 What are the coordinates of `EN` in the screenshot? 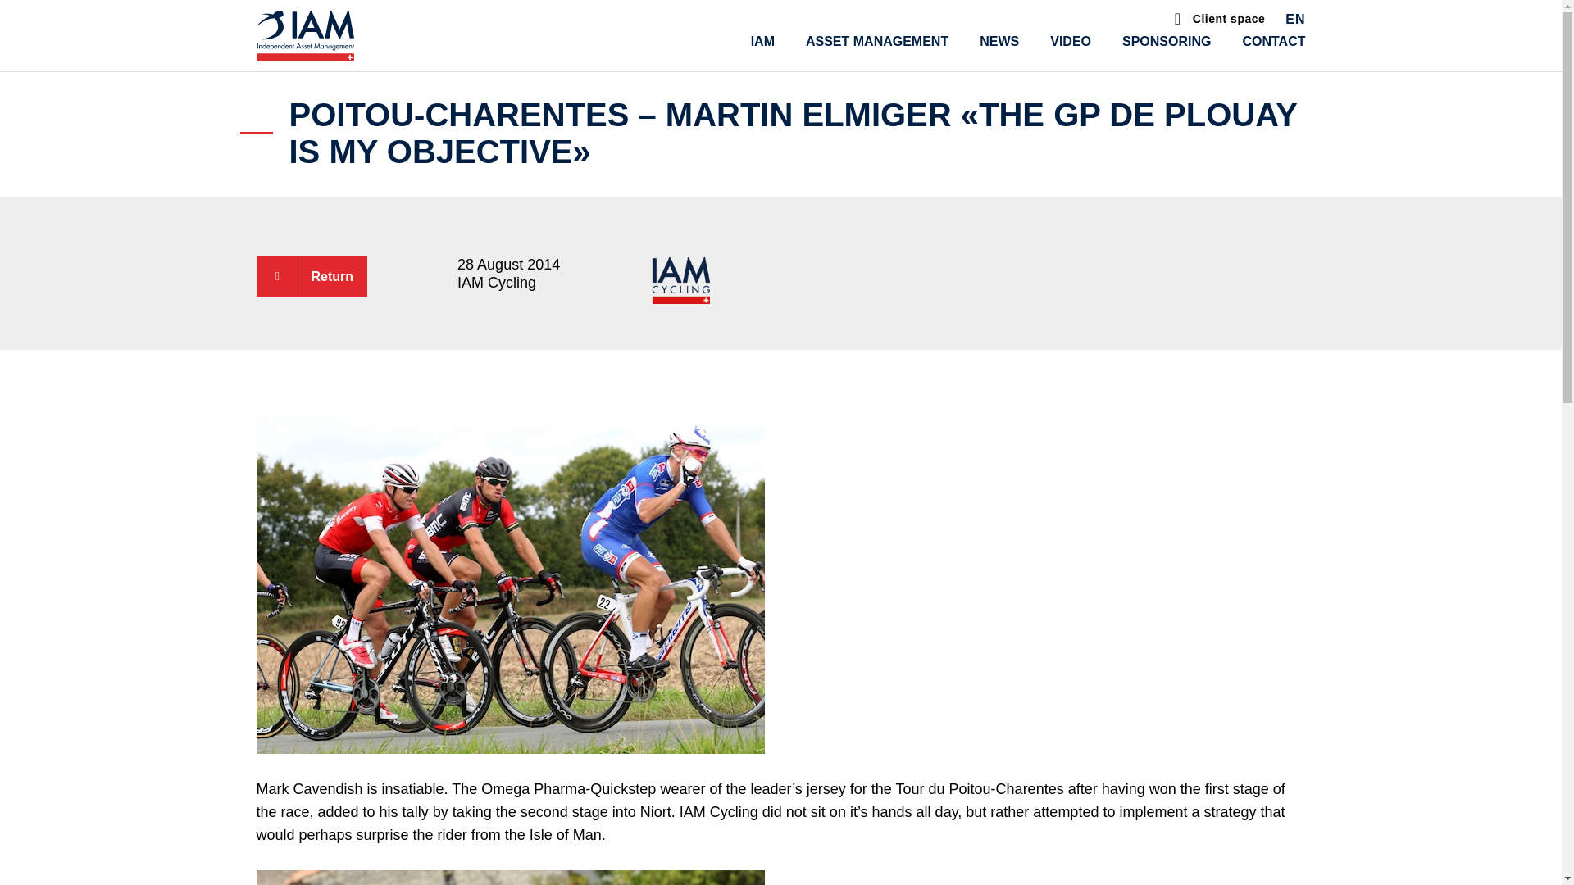 It's located at (1295, 21).